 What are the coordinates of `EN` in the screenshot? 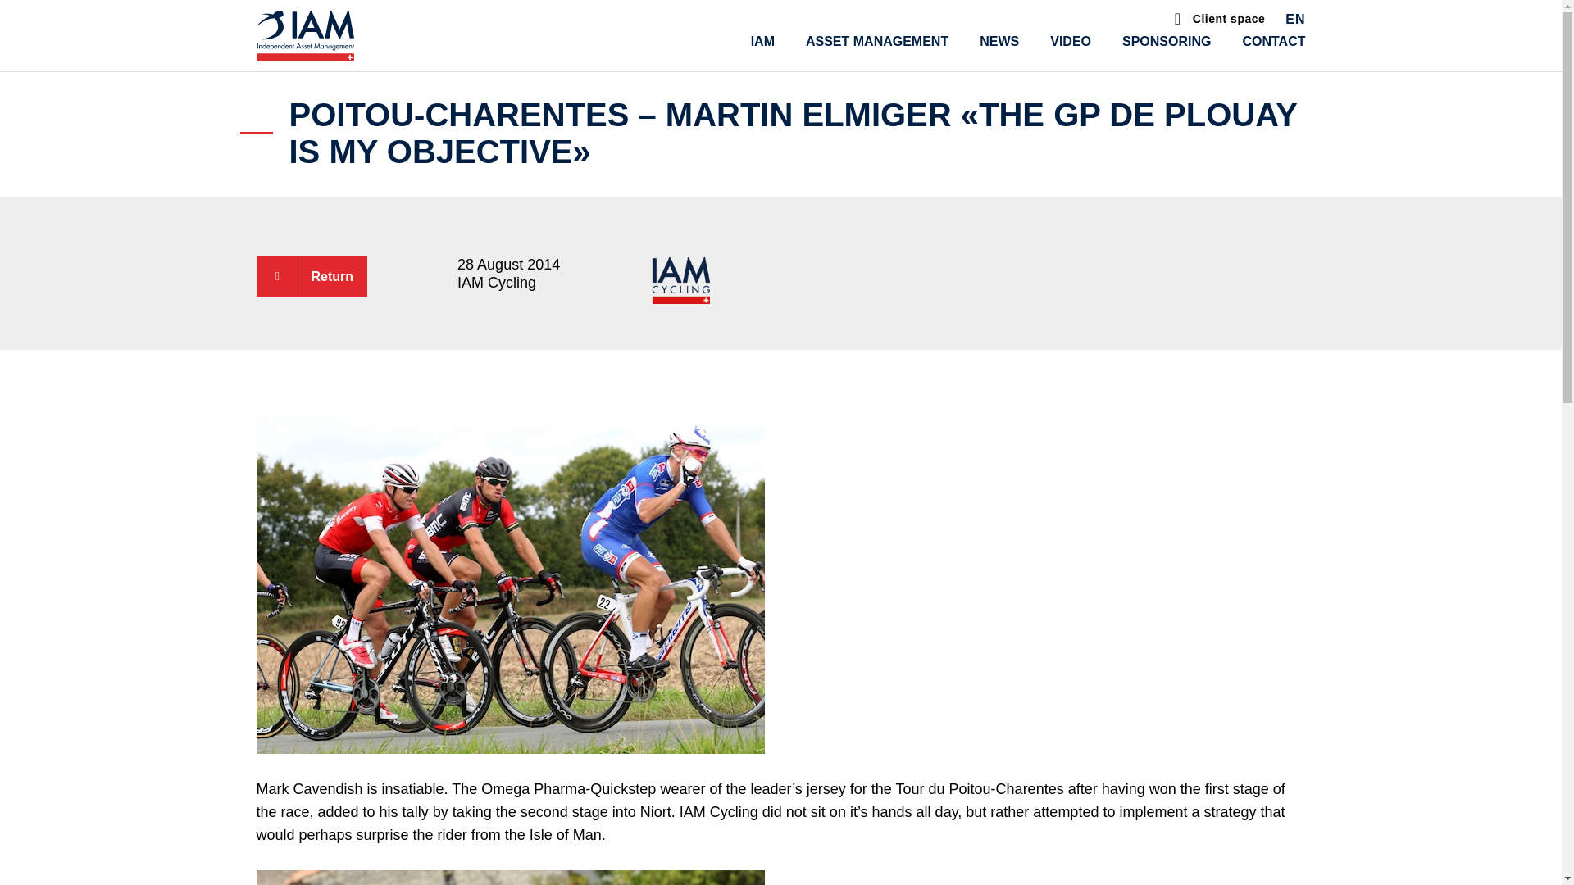 It's located at (1295, 21).